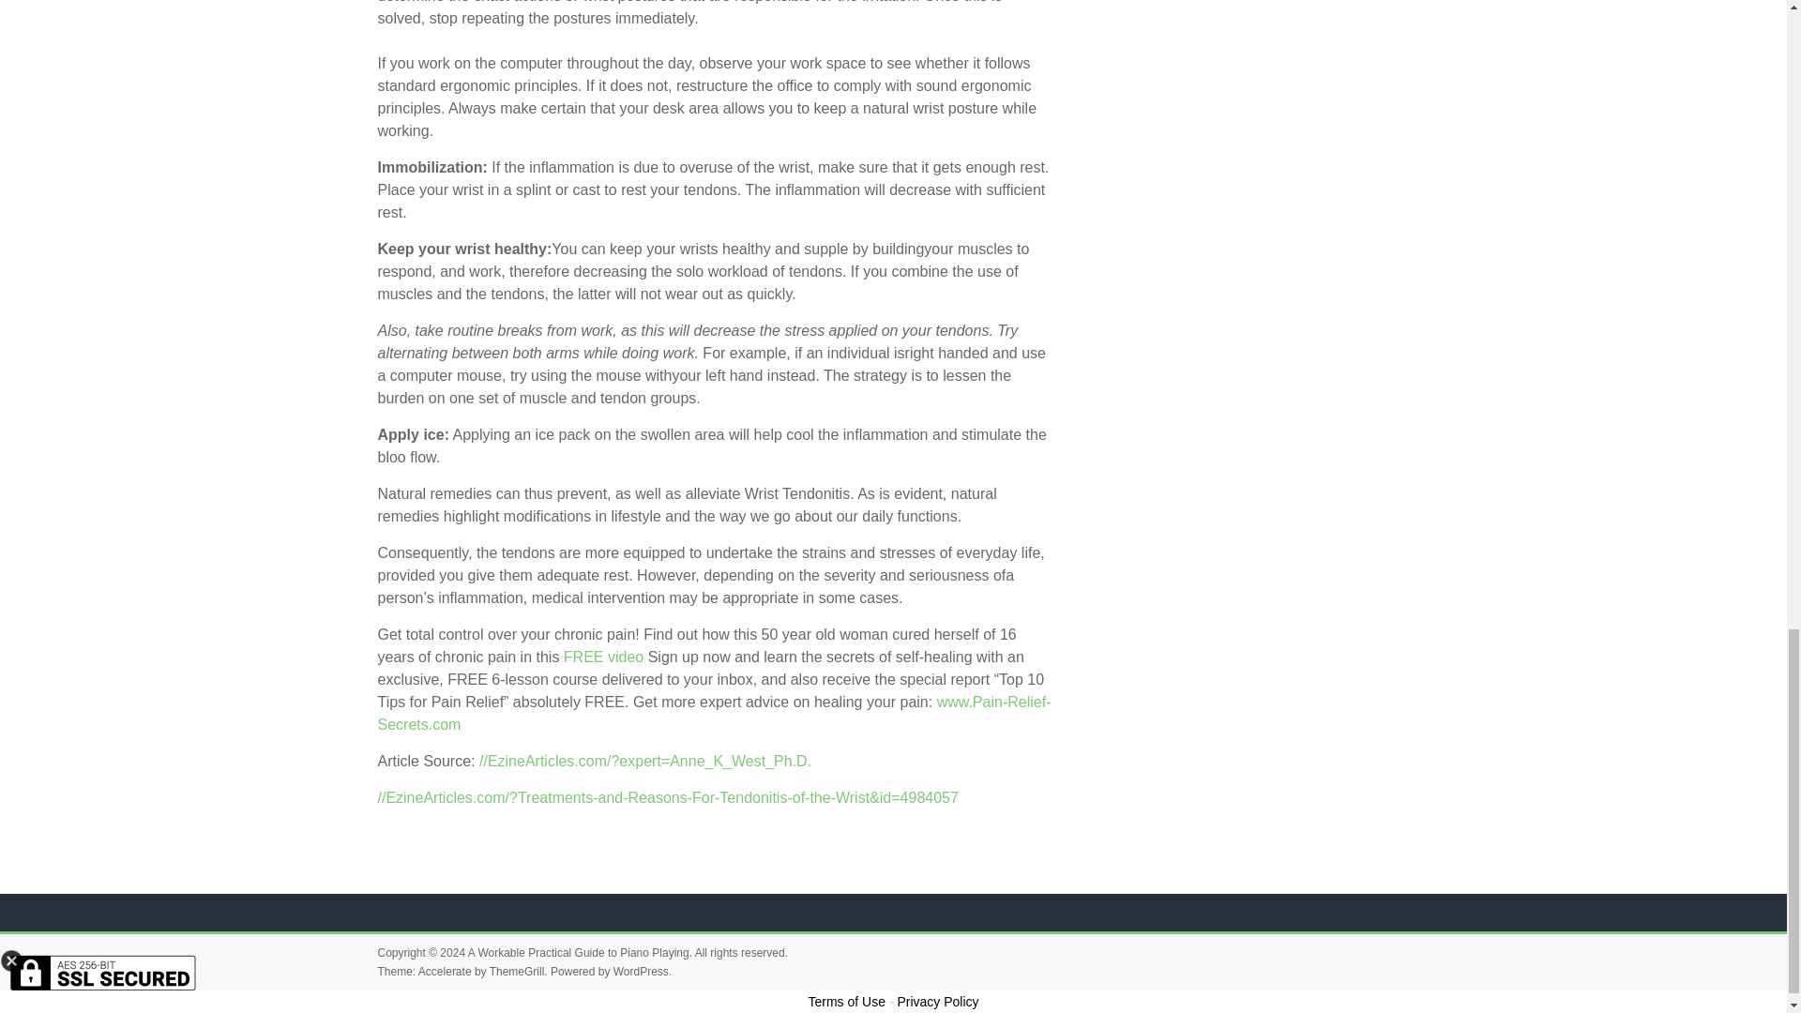 Image resolution: width=1801 pixels, height=1013 pixels. Describe the element at coordinates (713, 713) in the screenshot. I see `www.Pain-Relief-Secrets.com` at that location.